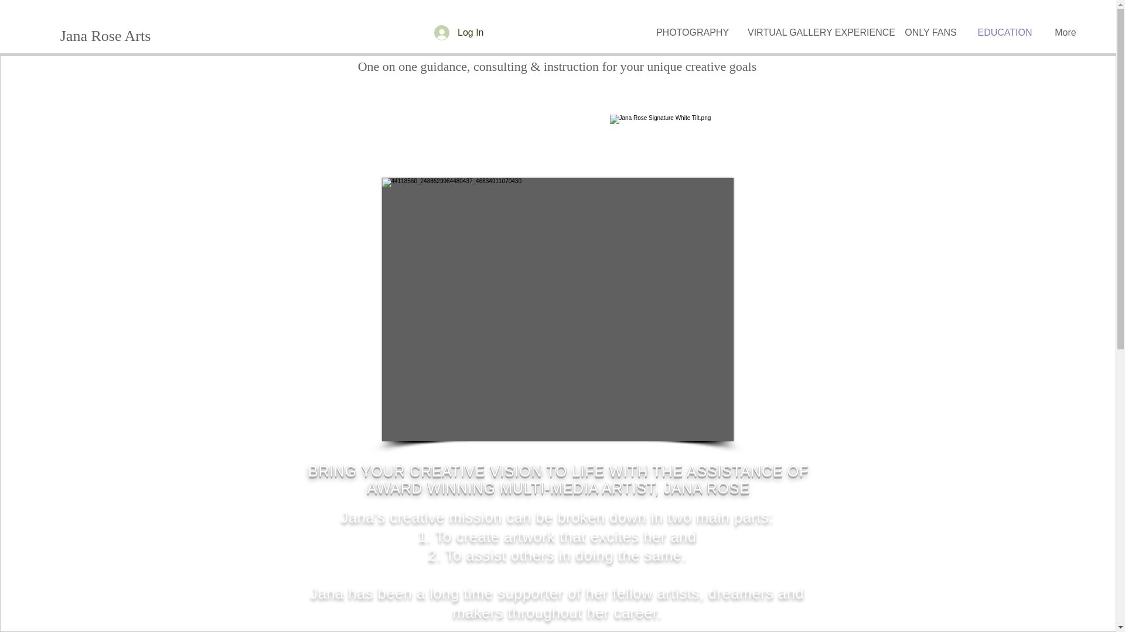 The image size is (1125, 632). I want to click on Jana Rose Arts, so click(105, 36).